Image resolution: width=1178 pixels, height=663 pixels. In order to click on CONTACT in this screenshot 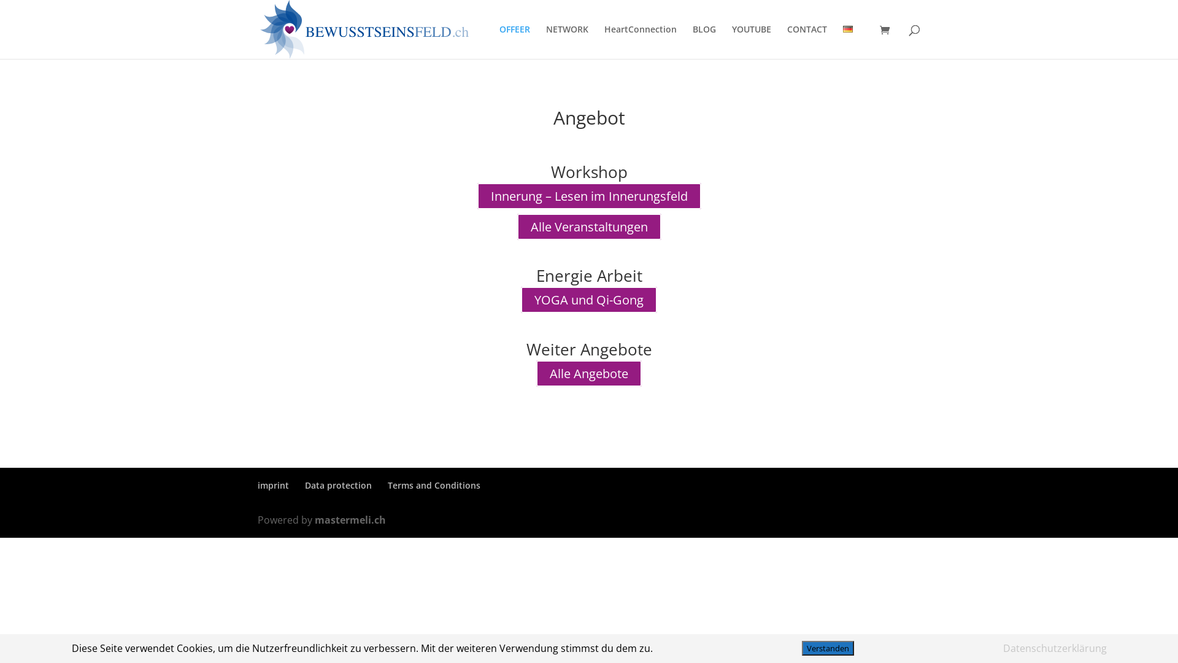, I will do `click(807, 42)`.